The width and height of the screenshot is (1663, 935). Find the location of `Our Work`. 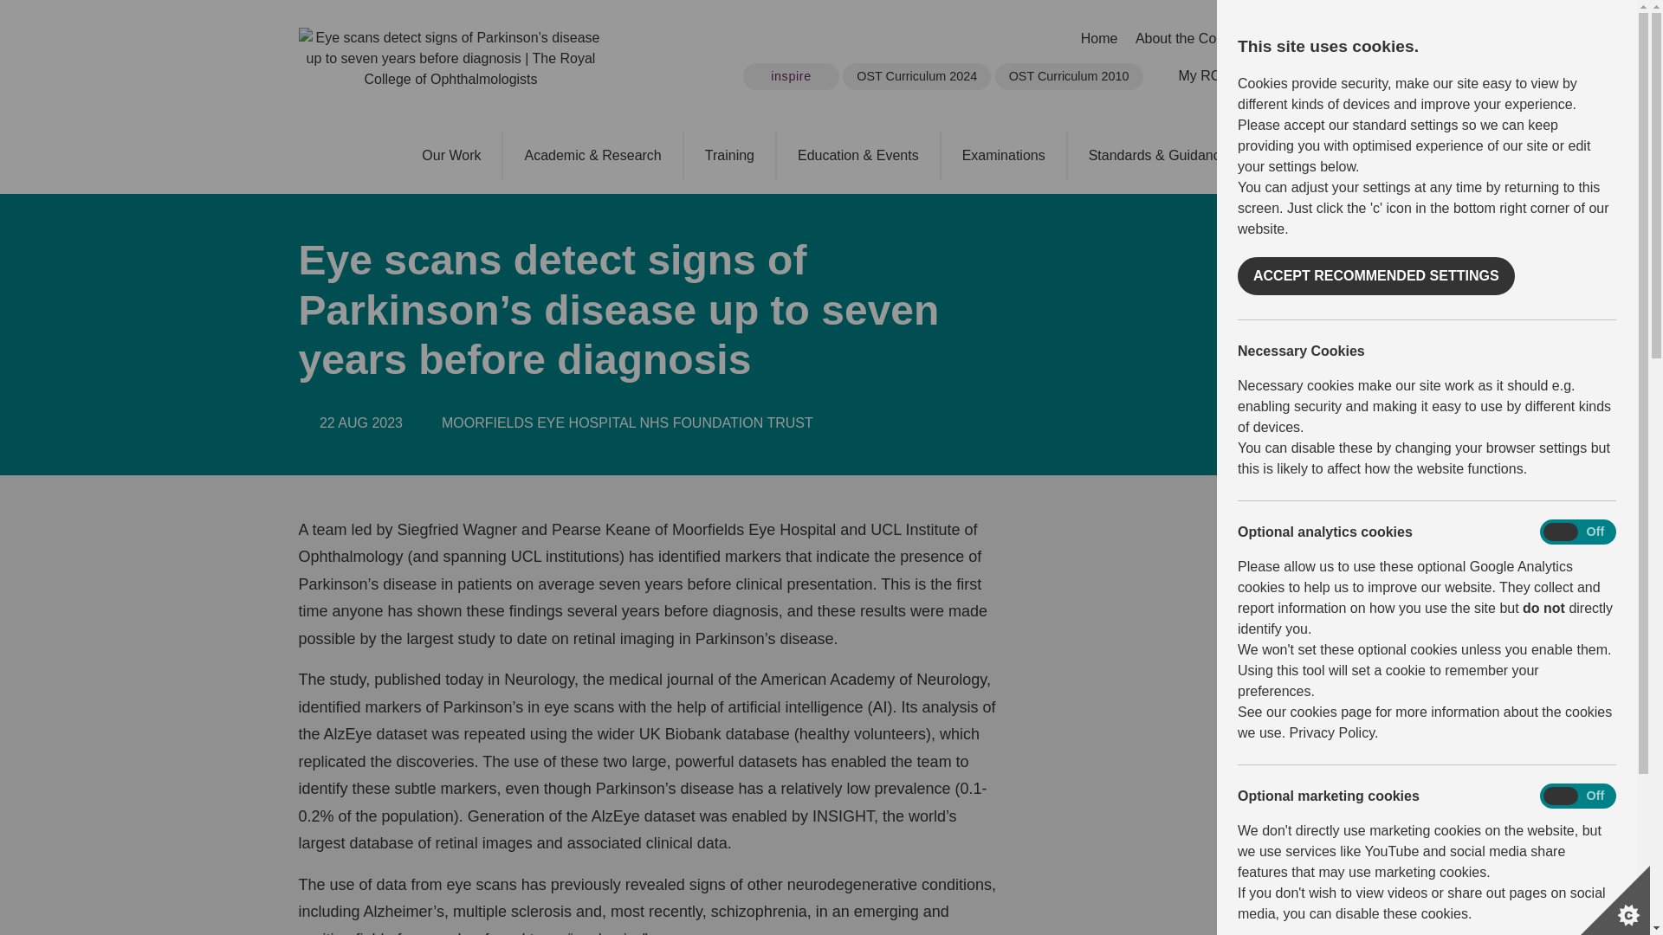

Our Work is located at coordinates (450, 156).